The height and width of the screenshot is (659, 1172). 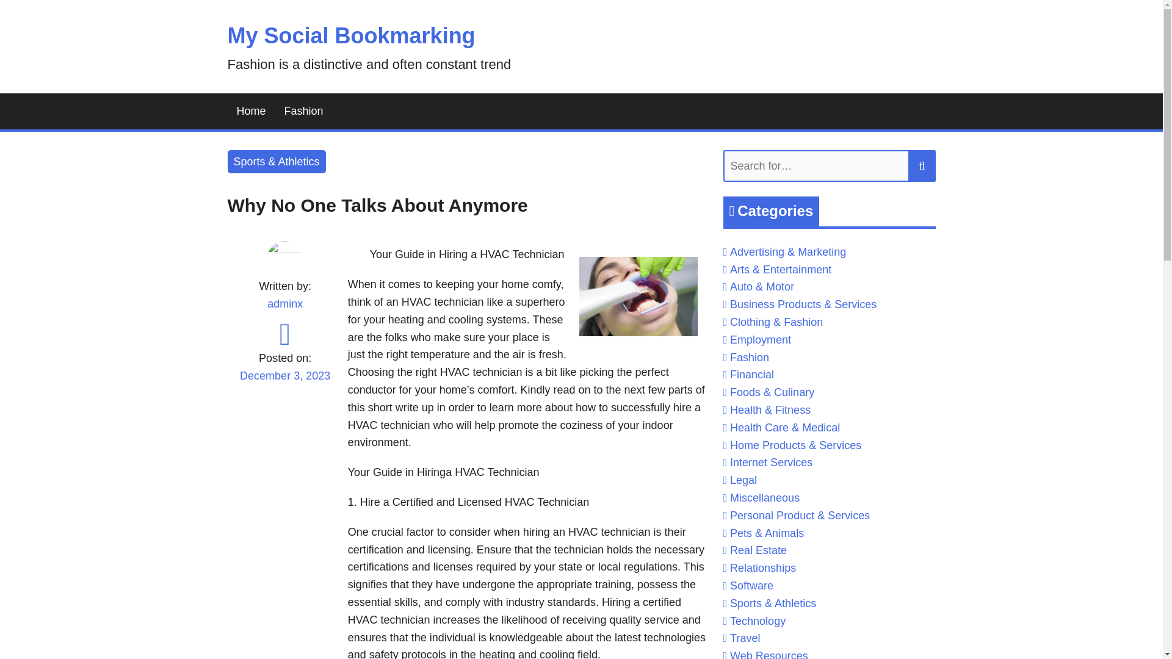 I want to click on Technology, so click(x=758, y=621).